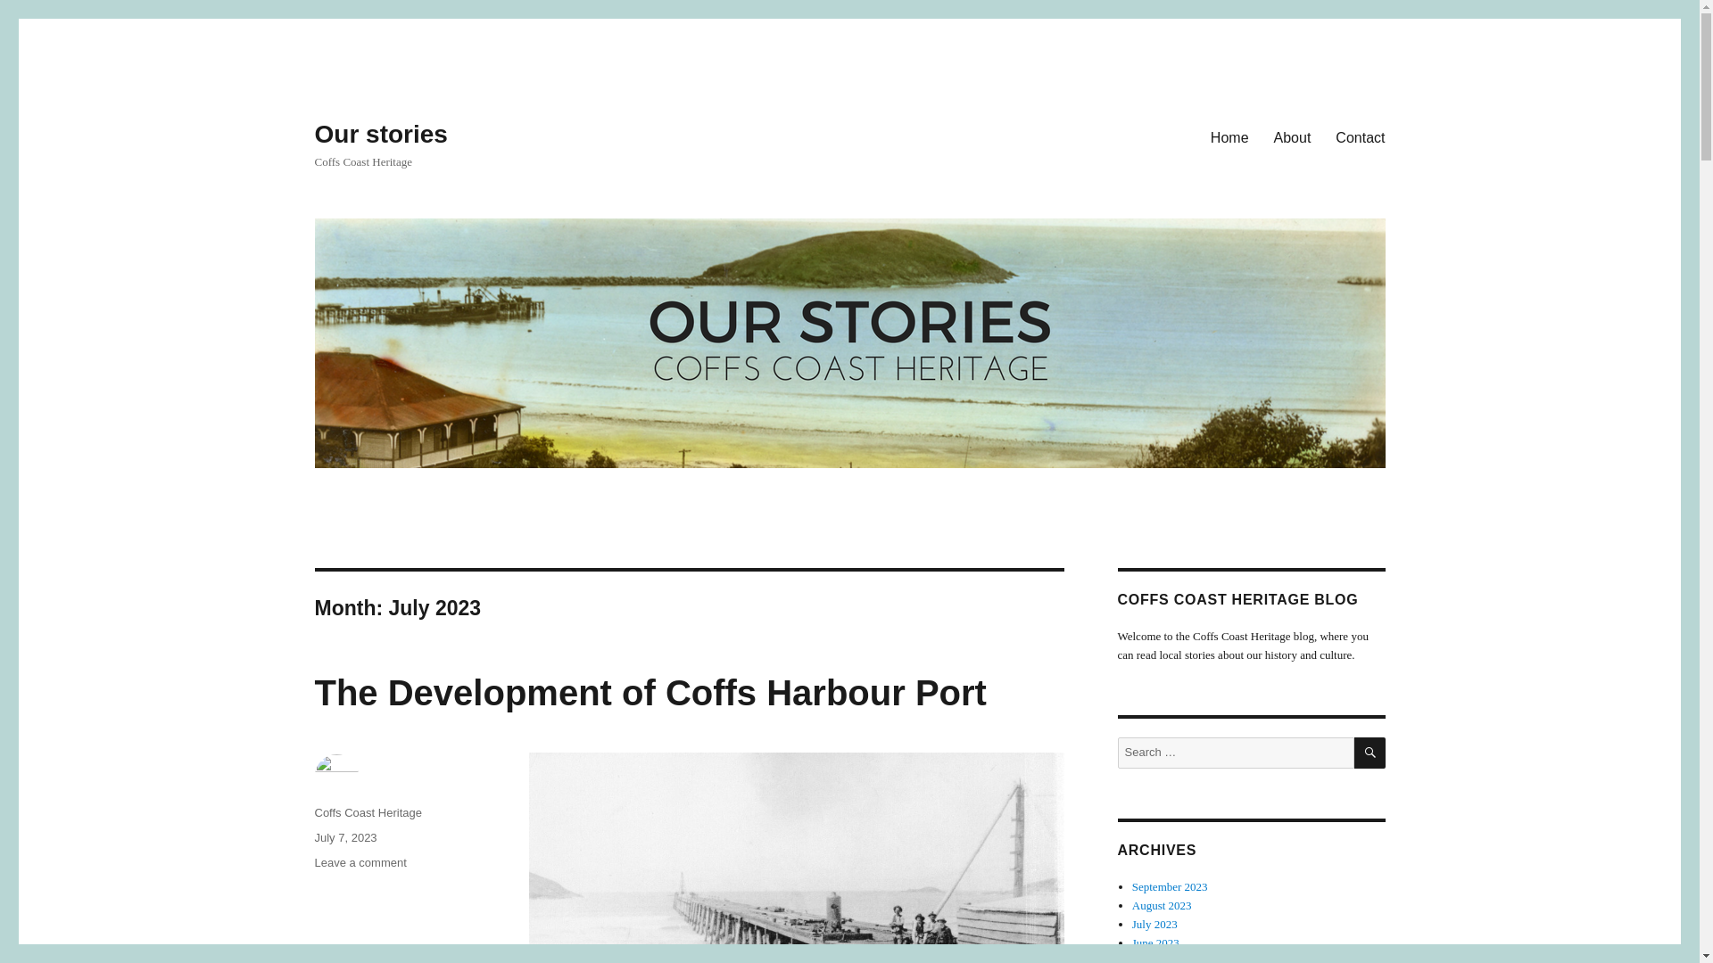 The width and height of the screenshot is (1713, 963). I want to click on May 2023, so click(368, 812).